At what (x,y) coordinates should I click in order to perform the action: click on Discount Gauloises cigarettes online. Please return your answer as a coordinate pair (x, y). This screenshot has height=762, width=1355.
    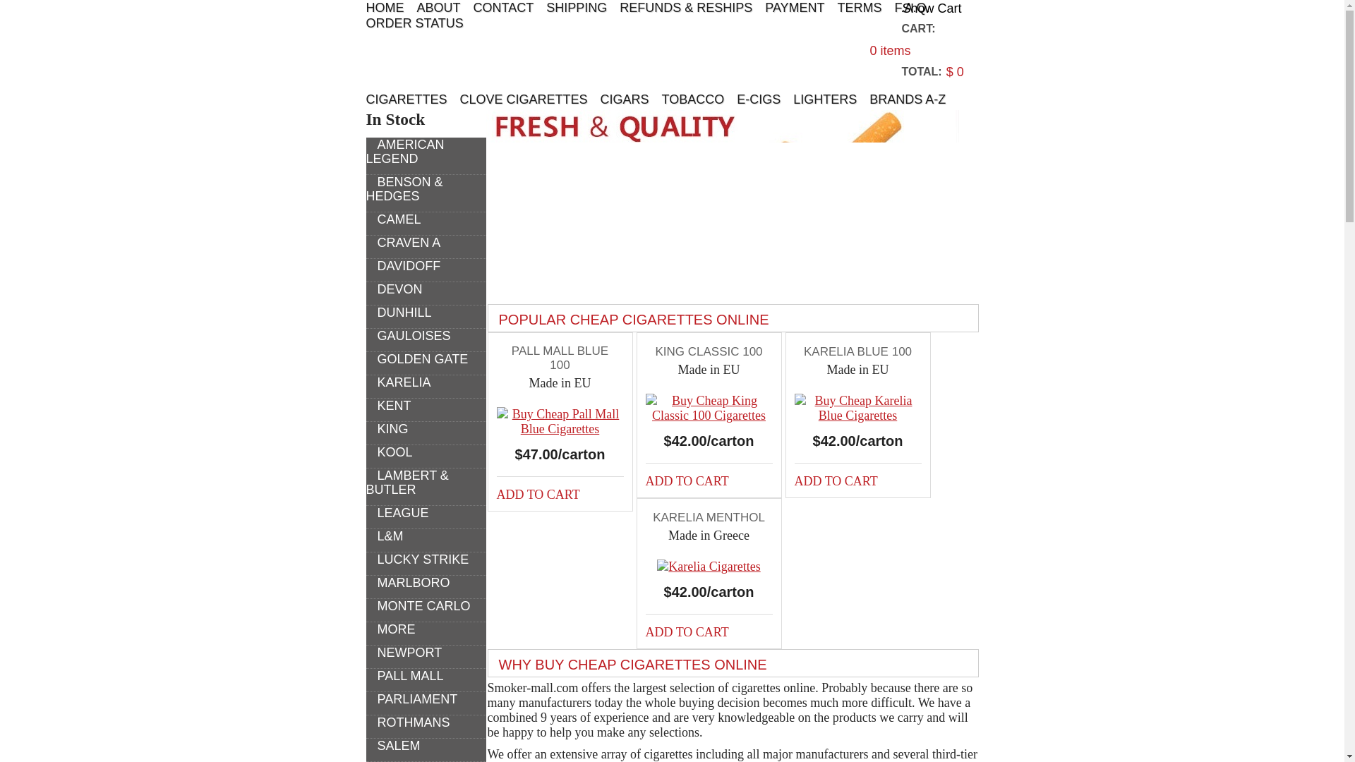
    Looking at the image, I should click on (408, 336).